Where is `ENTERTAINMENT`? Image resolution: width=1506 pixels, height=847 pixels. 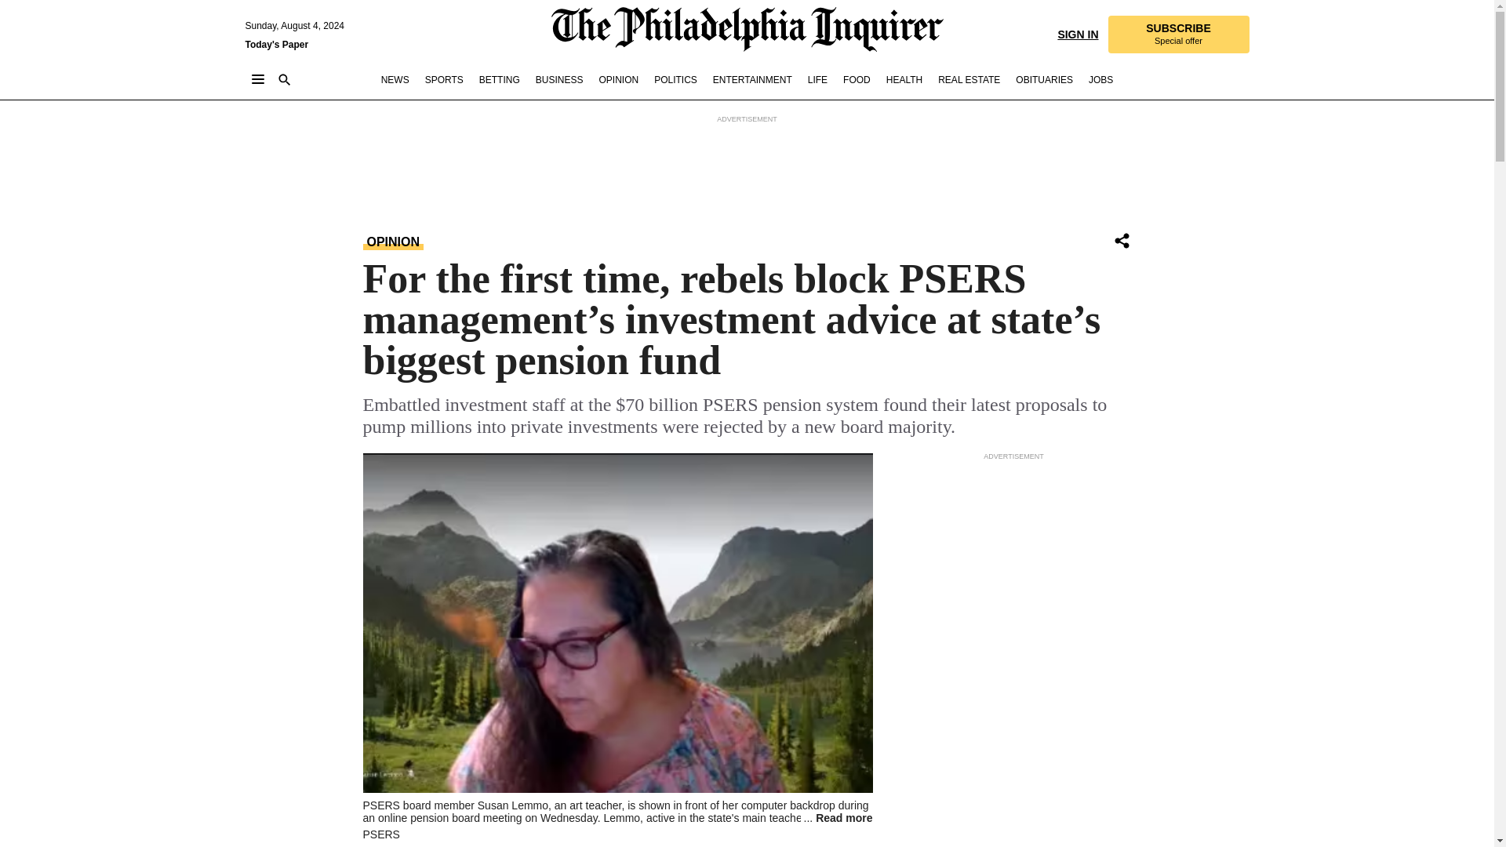
ENTERTAINMENT is located at coordinates (751, 80).